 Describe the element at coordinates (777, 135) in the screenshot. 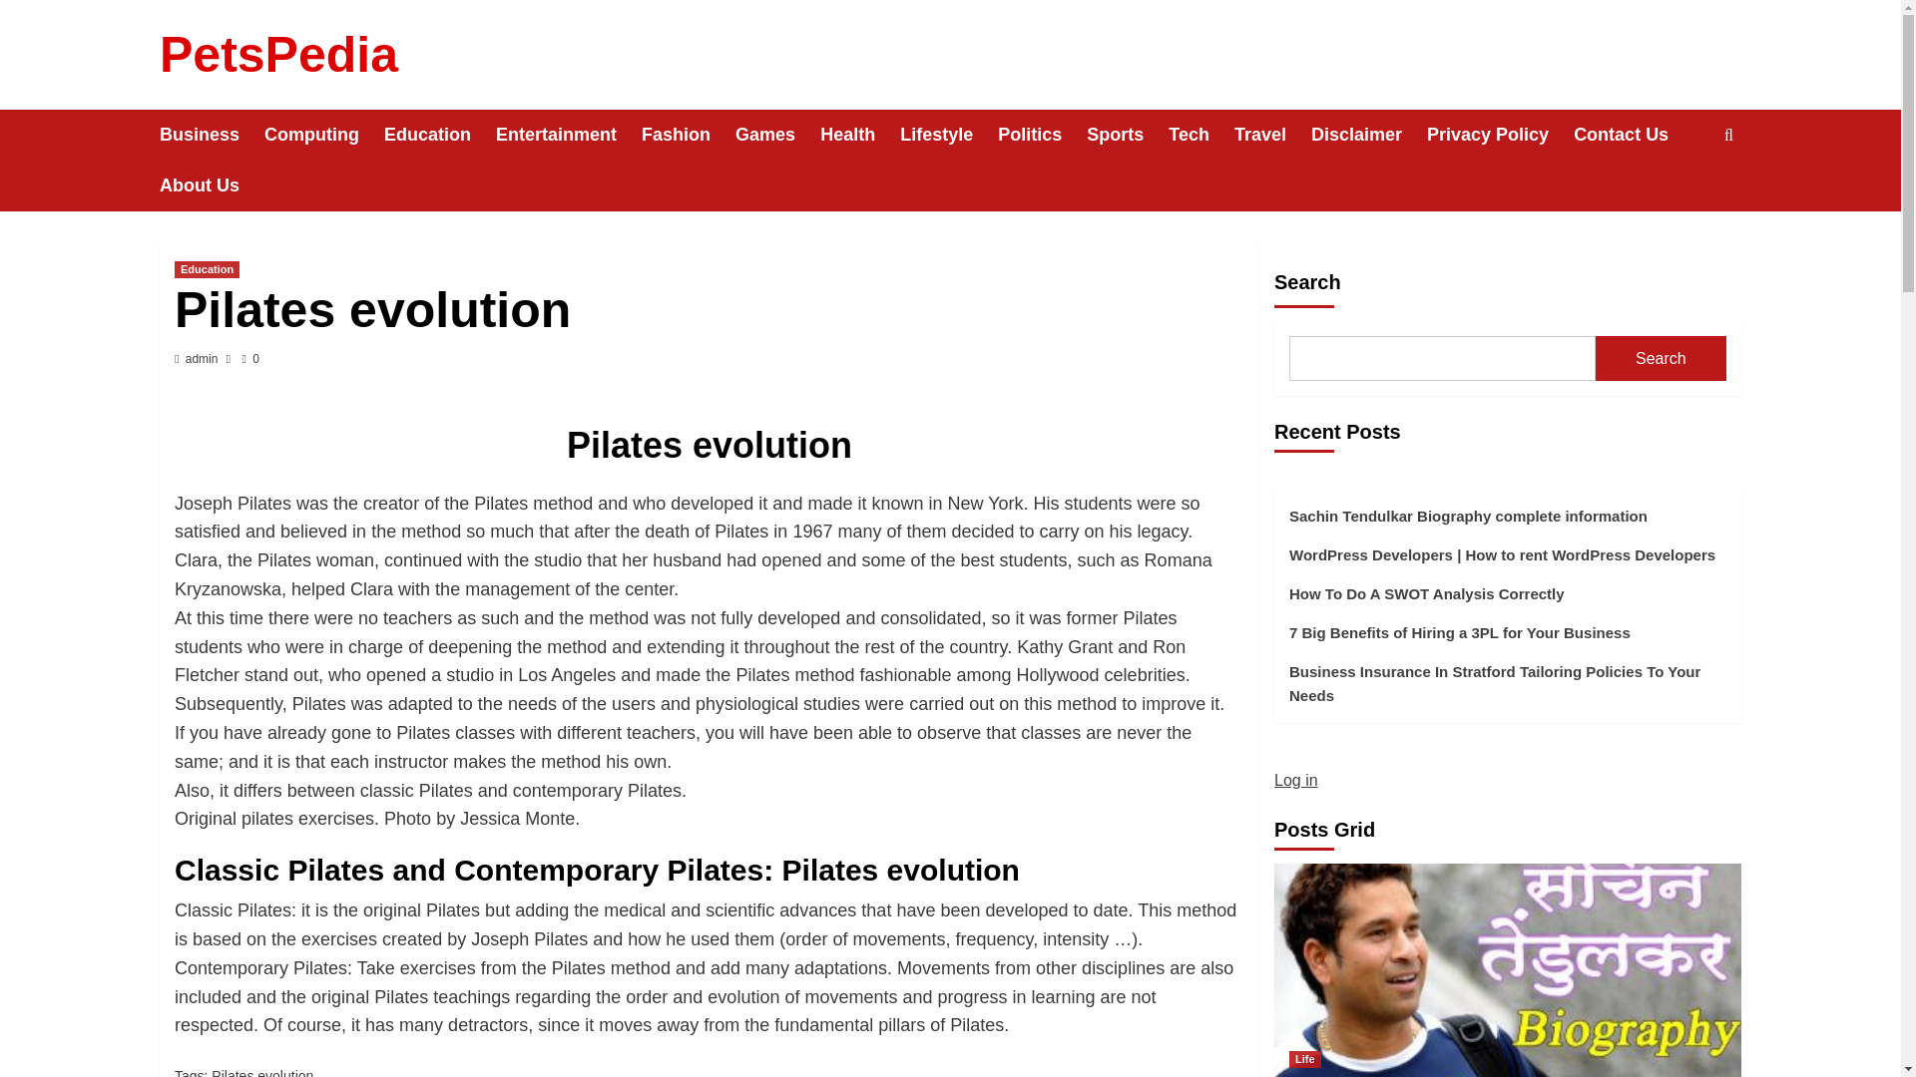

I see `Games` at that location.